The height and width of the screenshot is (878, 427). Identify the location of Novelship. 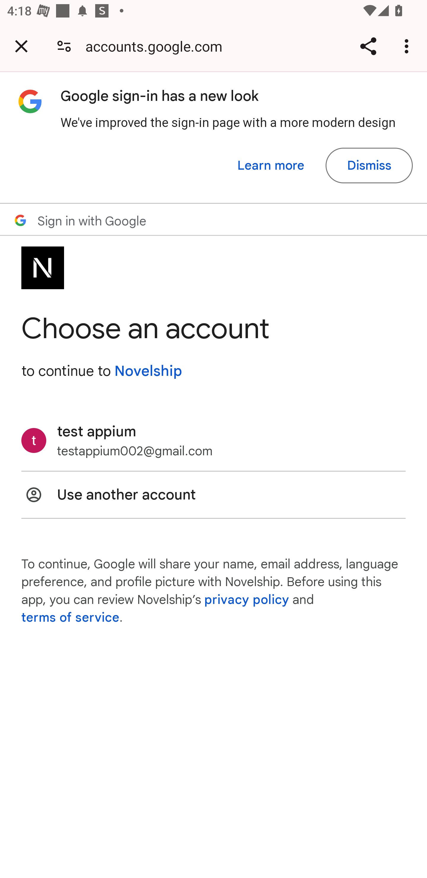
(148, 371).